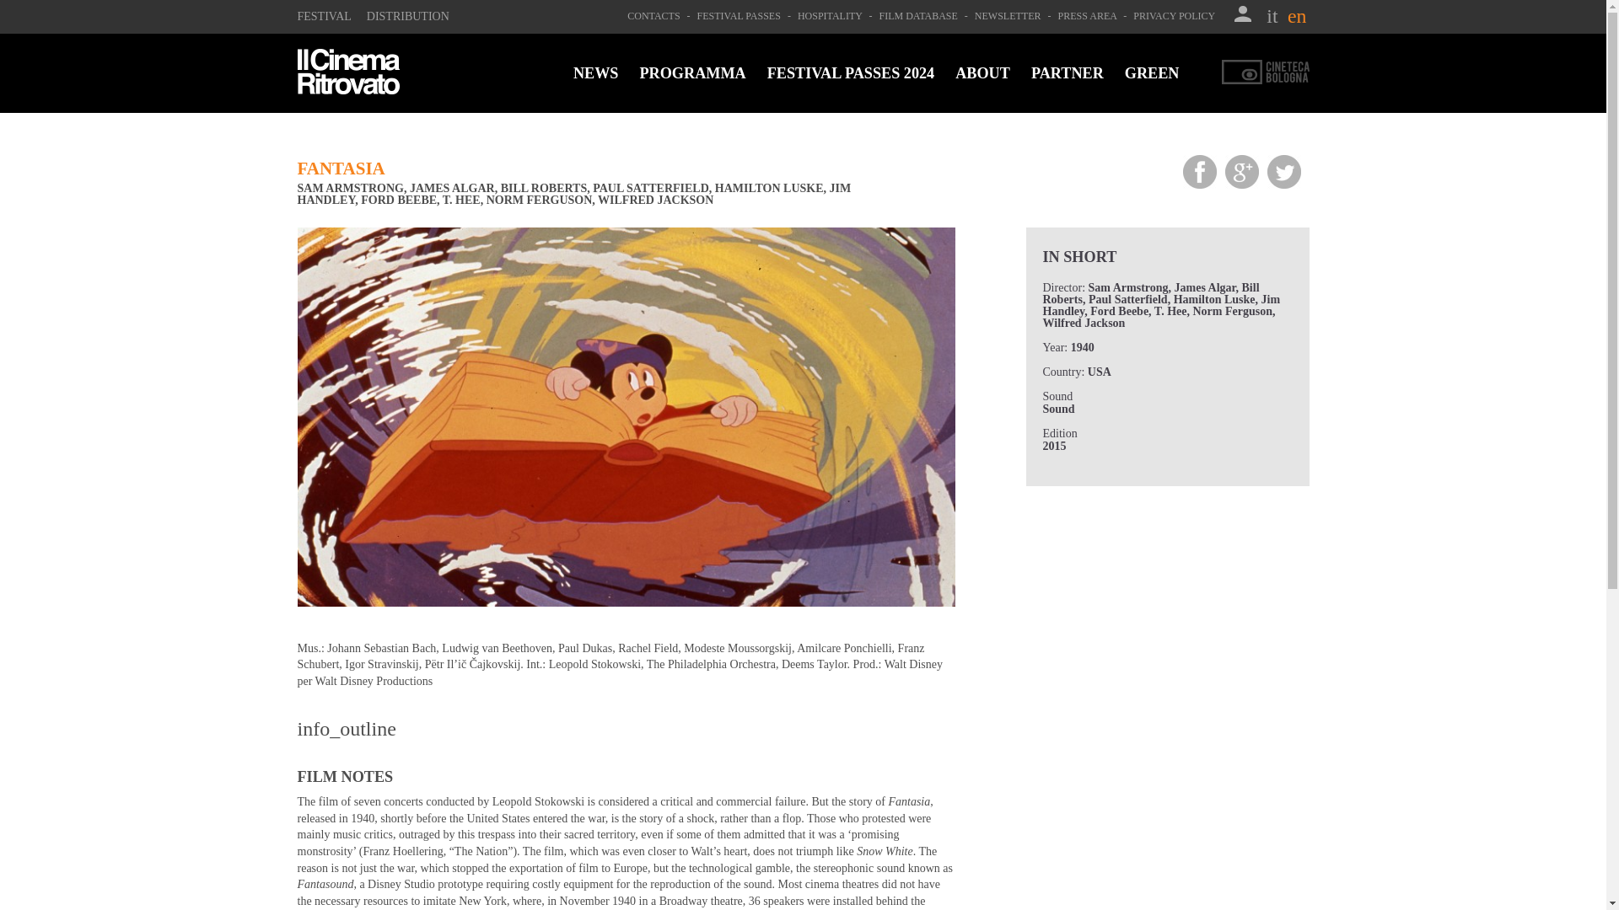  I want to click on NEWS, so click(595, 72).